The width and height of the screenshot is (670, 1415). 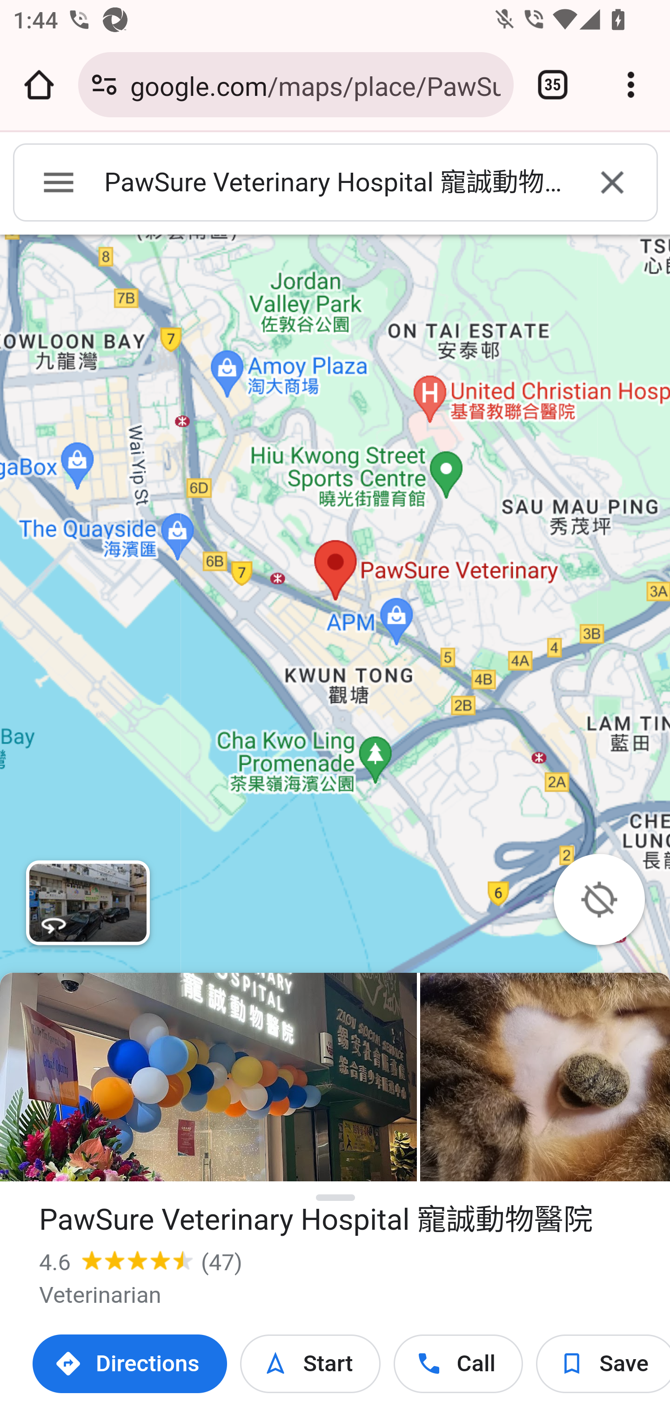 What do you see at coordinates (130, 1364) in the screenshot?
I see `Directions to PawSure Veterinary Hospital 寵誠動物醫院` at bounding box center [130, 1364].